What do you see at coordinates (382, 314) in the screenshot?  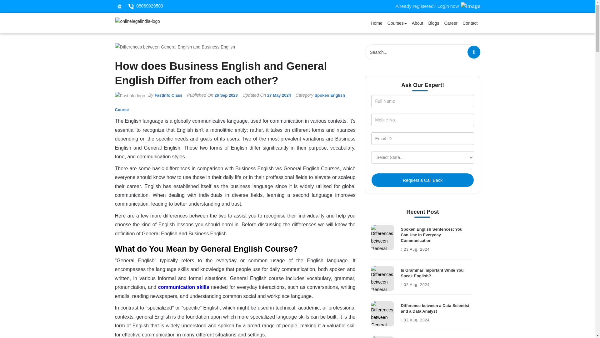 I see `Differences between General English and Business English` at bounding box center [382, 314].